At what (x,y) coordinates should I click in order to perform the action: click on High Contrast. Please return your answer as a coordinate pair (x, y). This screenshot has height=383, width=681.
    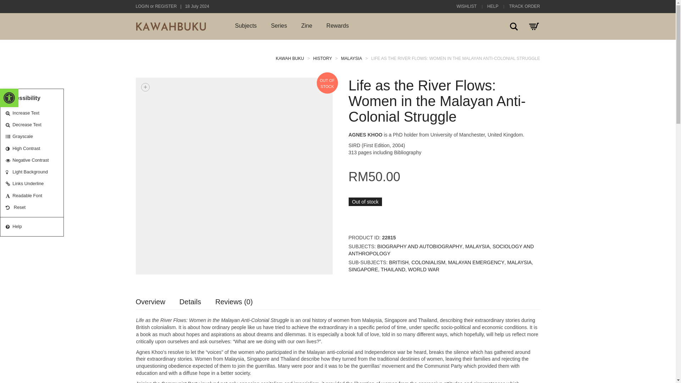
    Looking at the image, I should click on (9, 149).